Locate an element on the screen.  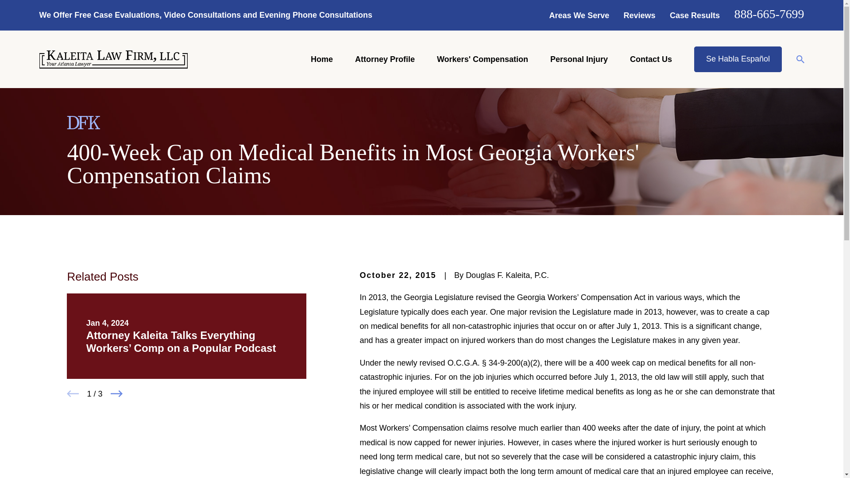
View previous item is located at coordinates (73, 393).